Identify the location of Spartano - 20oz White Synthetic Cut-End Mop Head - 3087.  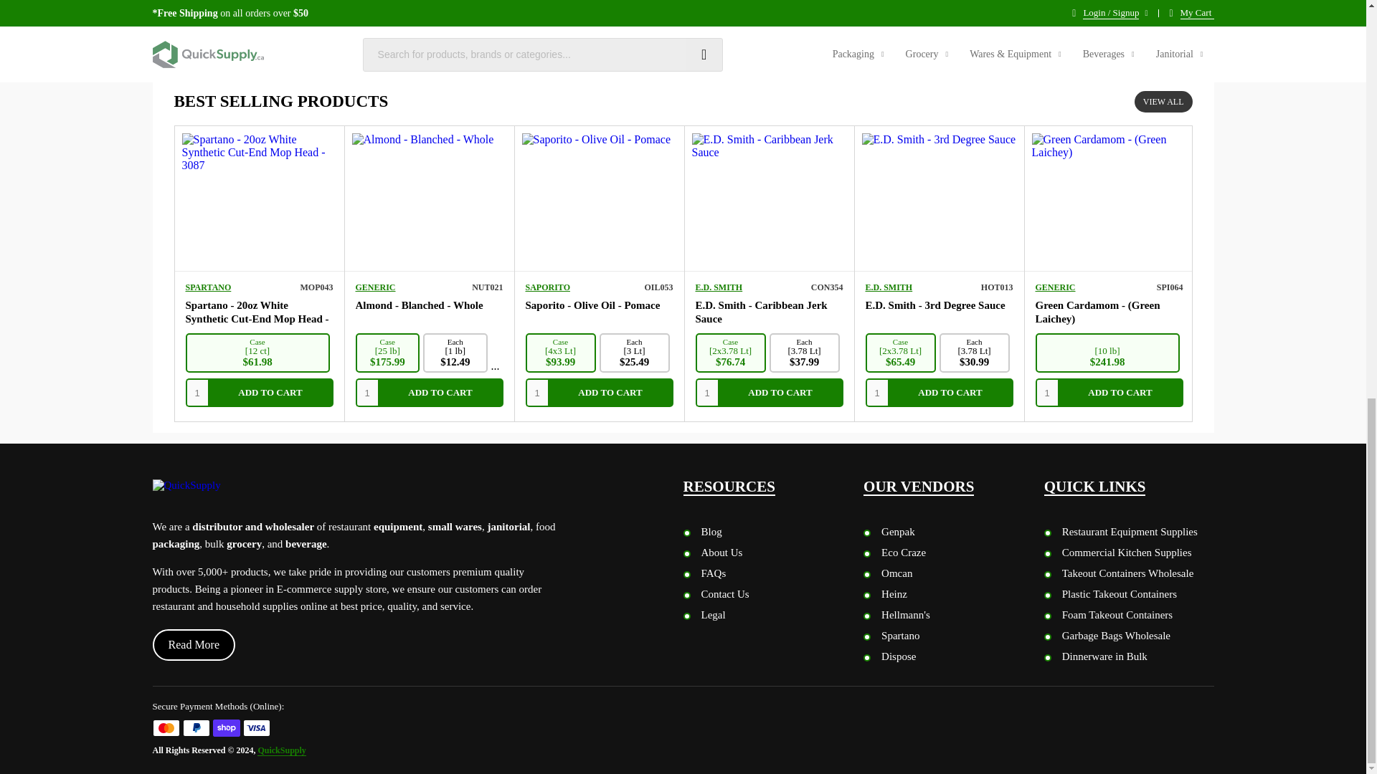
(257, 318).